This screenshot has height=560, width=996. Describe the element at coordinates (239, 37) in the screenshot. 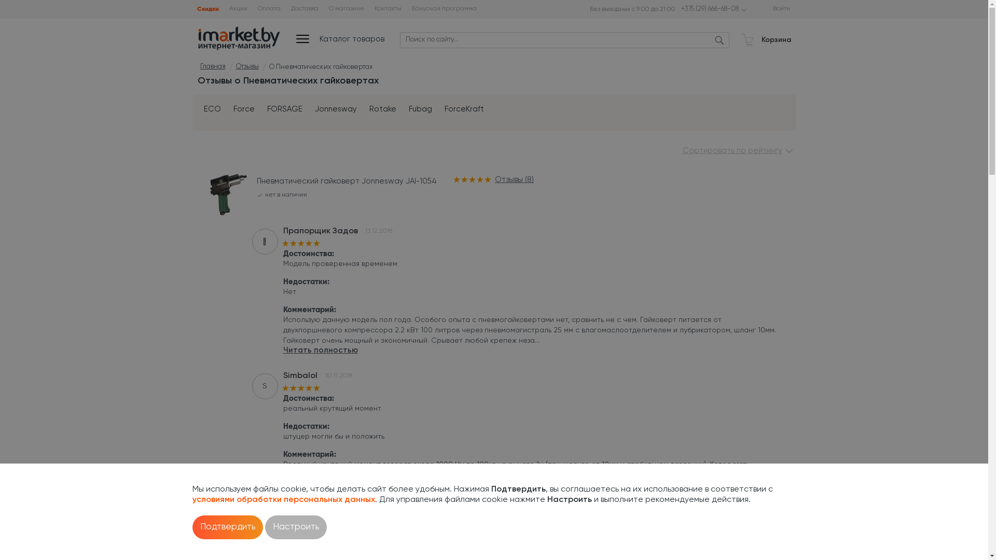

I see `Imarket.by` at that location.